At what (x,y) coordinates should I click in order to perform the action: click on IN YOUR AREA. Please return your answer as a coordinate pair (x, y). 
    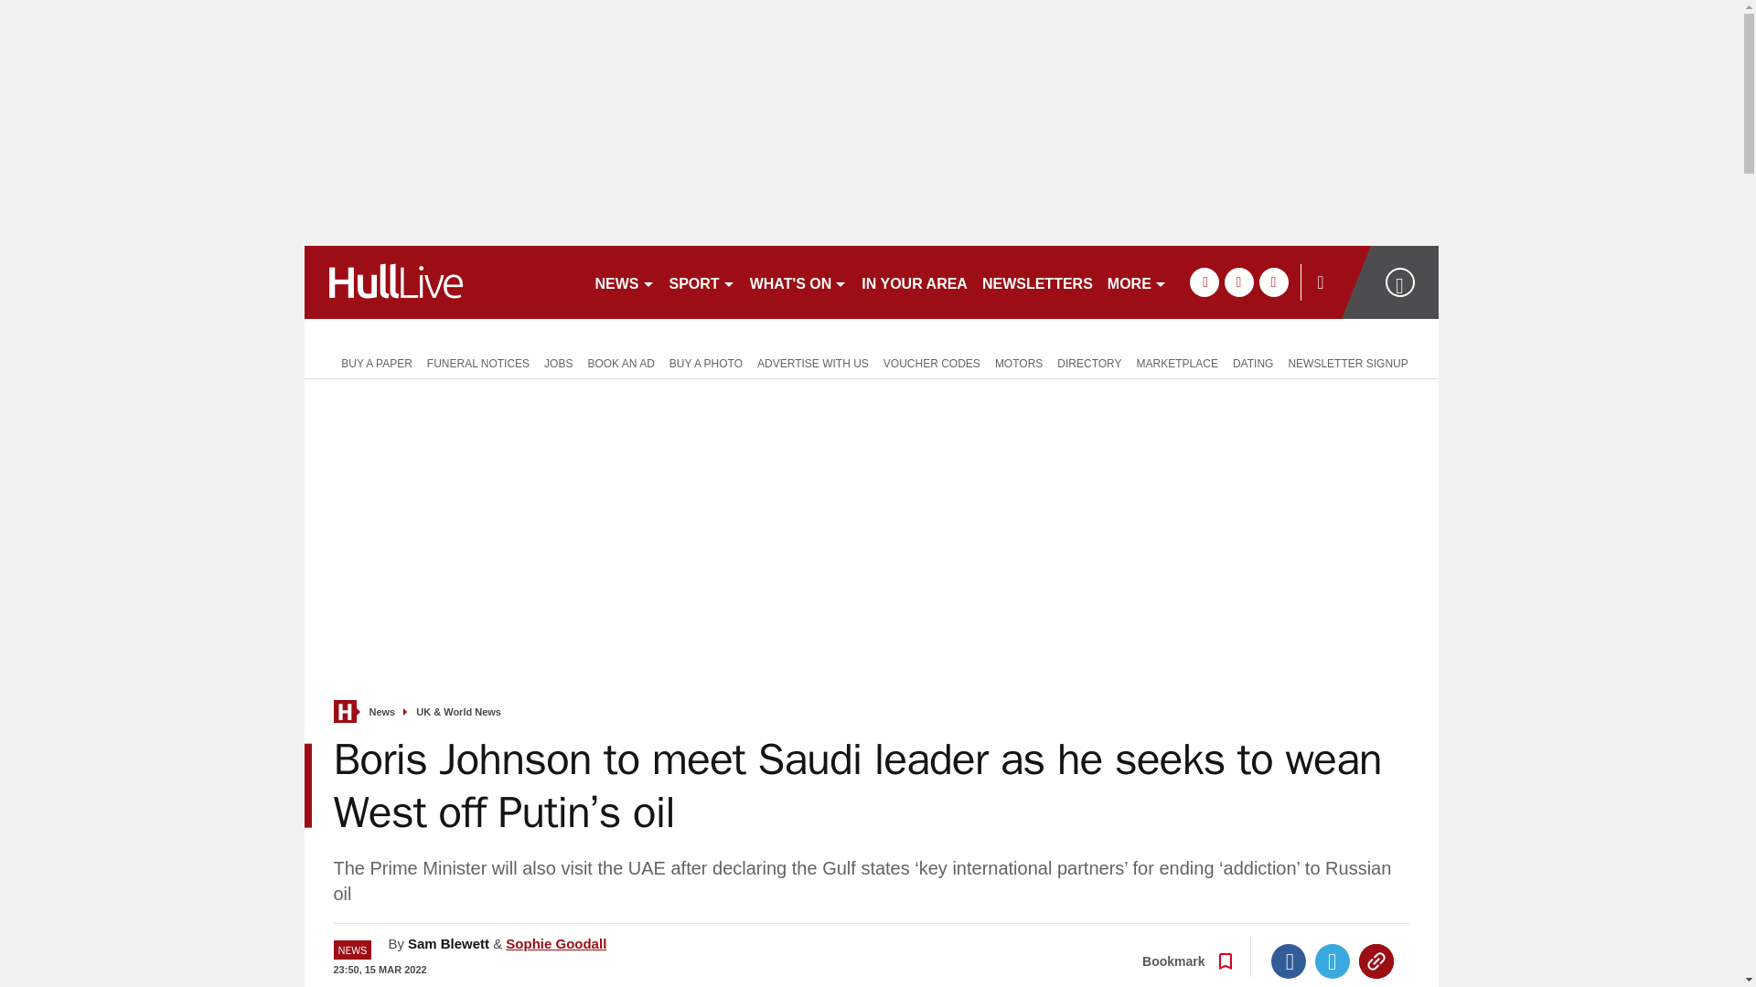
    Looking at the image, I should click on (914, 281).